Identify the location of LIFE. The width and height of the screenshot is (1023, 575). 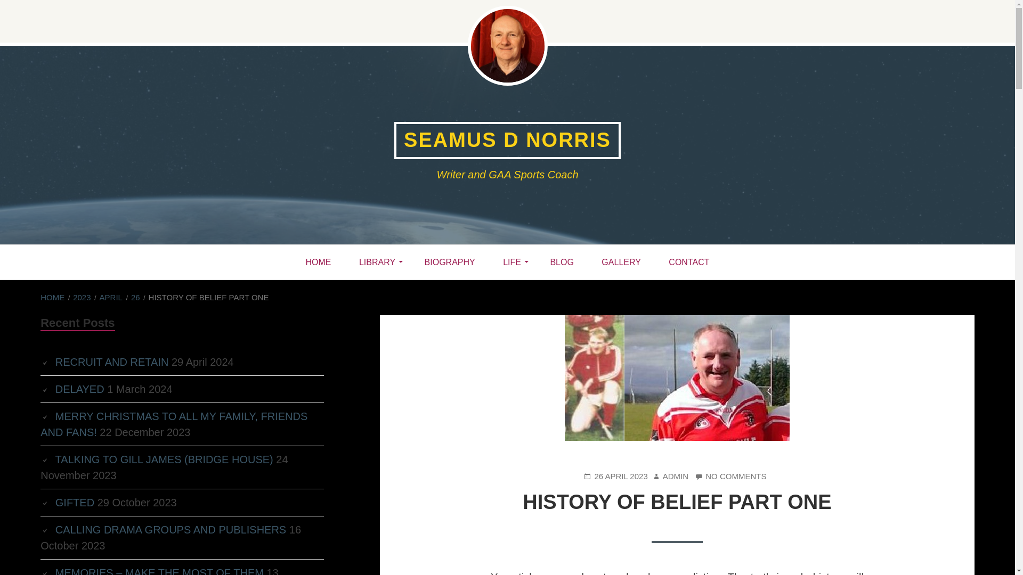
(378, 262).